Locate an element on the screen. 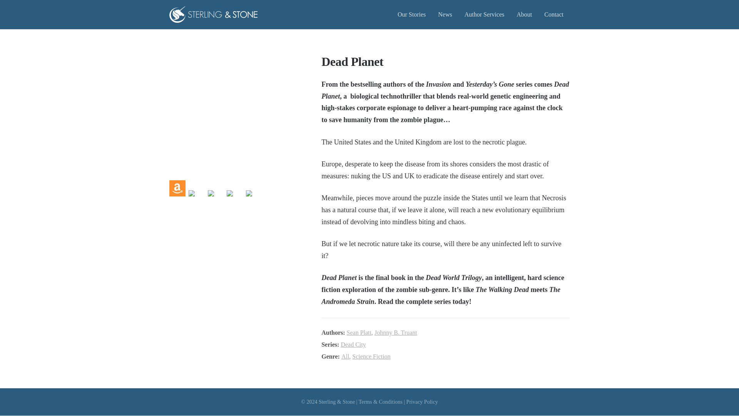 The height and width of the screenshot is (416, 739). News is located at coordinates (445, 14).